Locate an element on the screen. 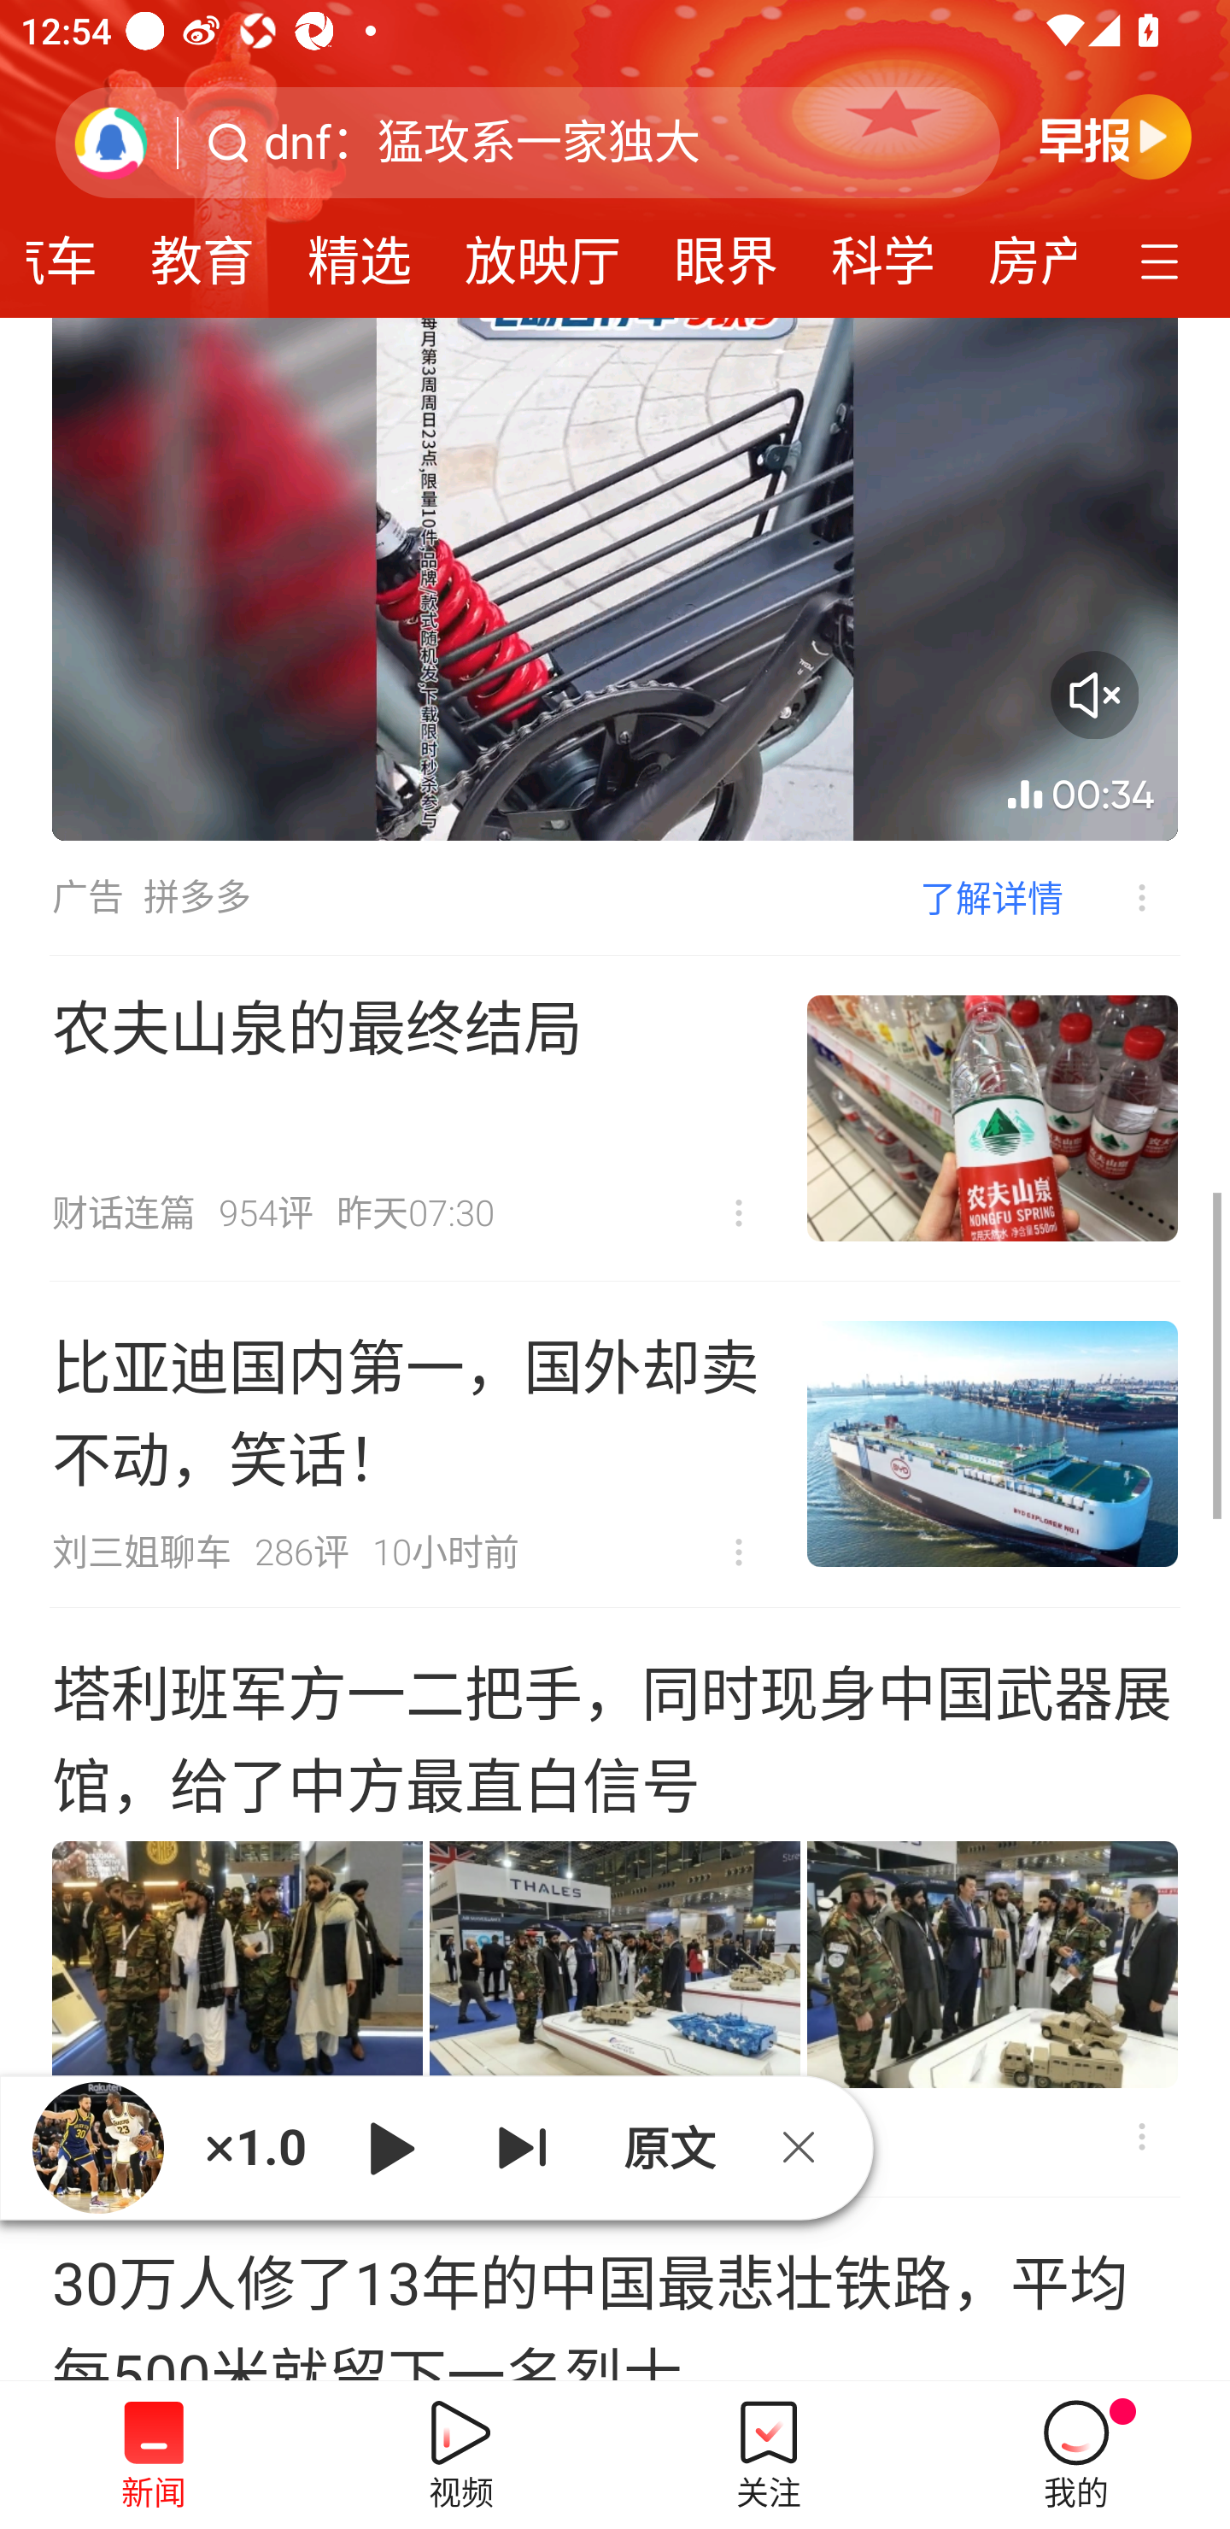 The width and height of the screenshot is (1230, 2529).  下一个 is located at coordinates (523, 2146).